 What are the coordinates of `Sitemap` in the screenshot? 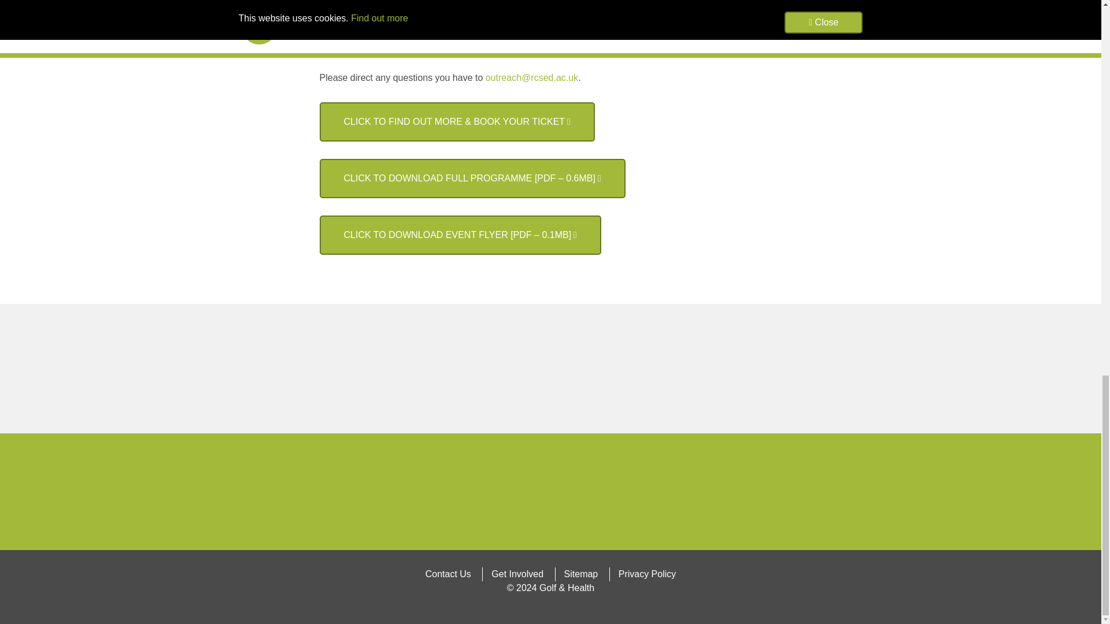 It's located at (582, 574).